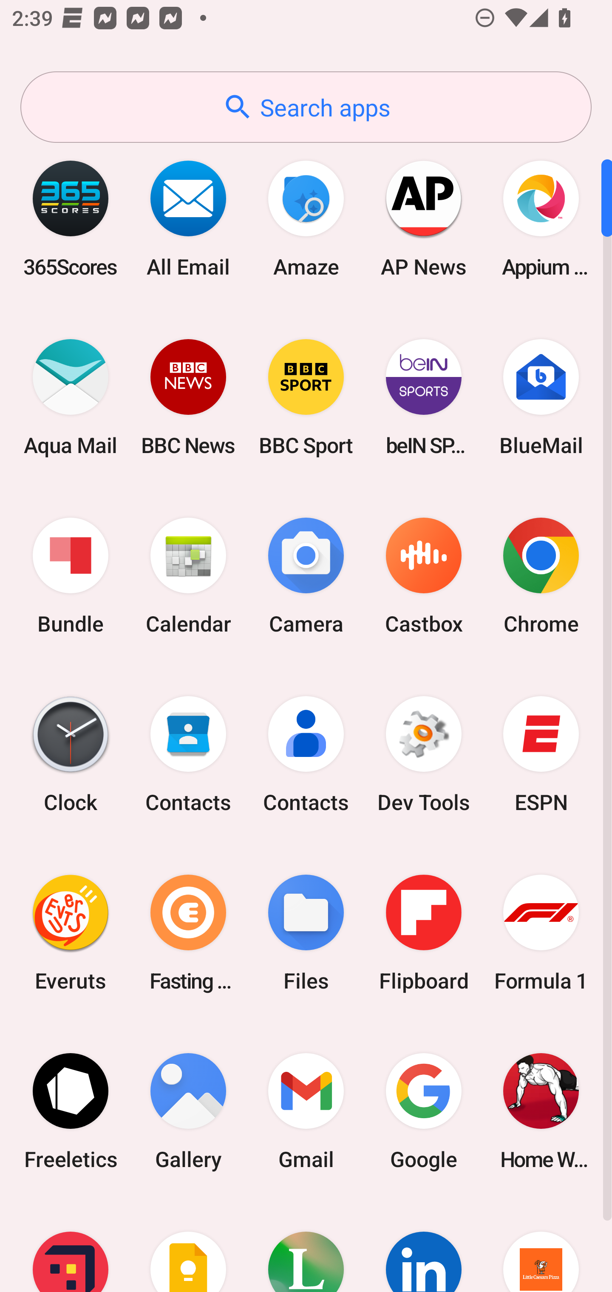 The image size is (612, 1292). What do you see at coordinates (306, 932) in the screenshot?
I see `Files` at bounding box center [306, 932].